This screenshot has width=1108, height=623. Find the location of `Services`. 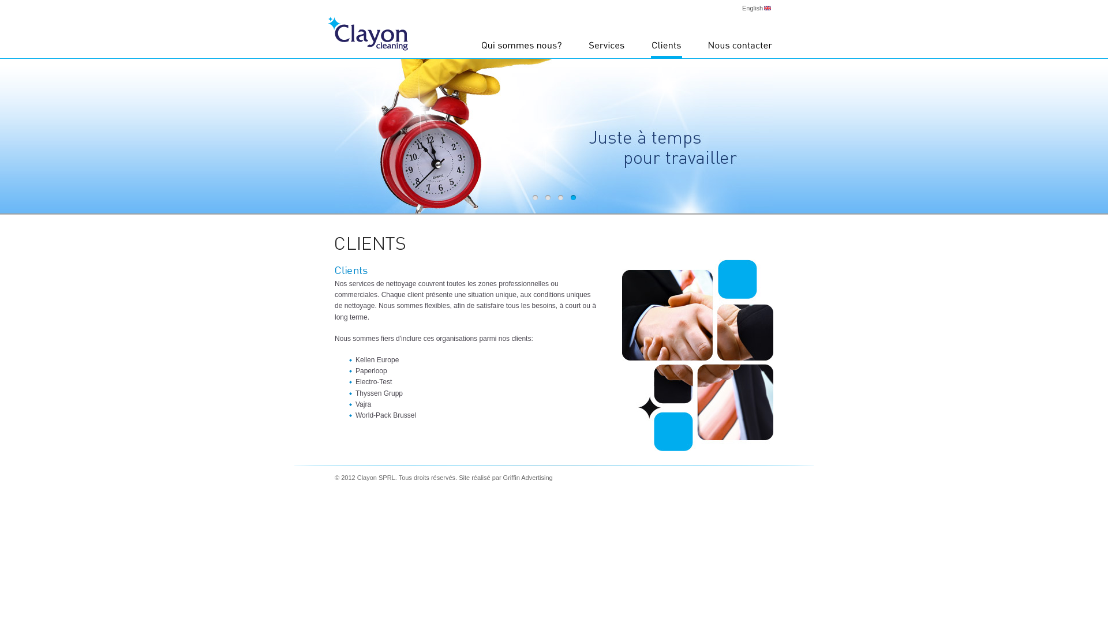

Services is located at coordinates (607, 49).